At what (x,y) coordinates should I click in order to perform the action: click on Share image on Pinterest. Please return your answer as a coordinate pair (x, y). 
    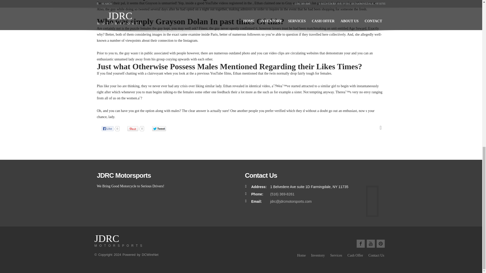
    Looking at the image, I should click on (336, 255).